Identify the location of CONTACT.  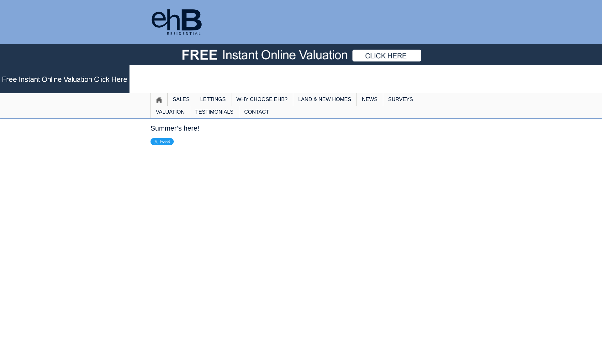
(256, 112).